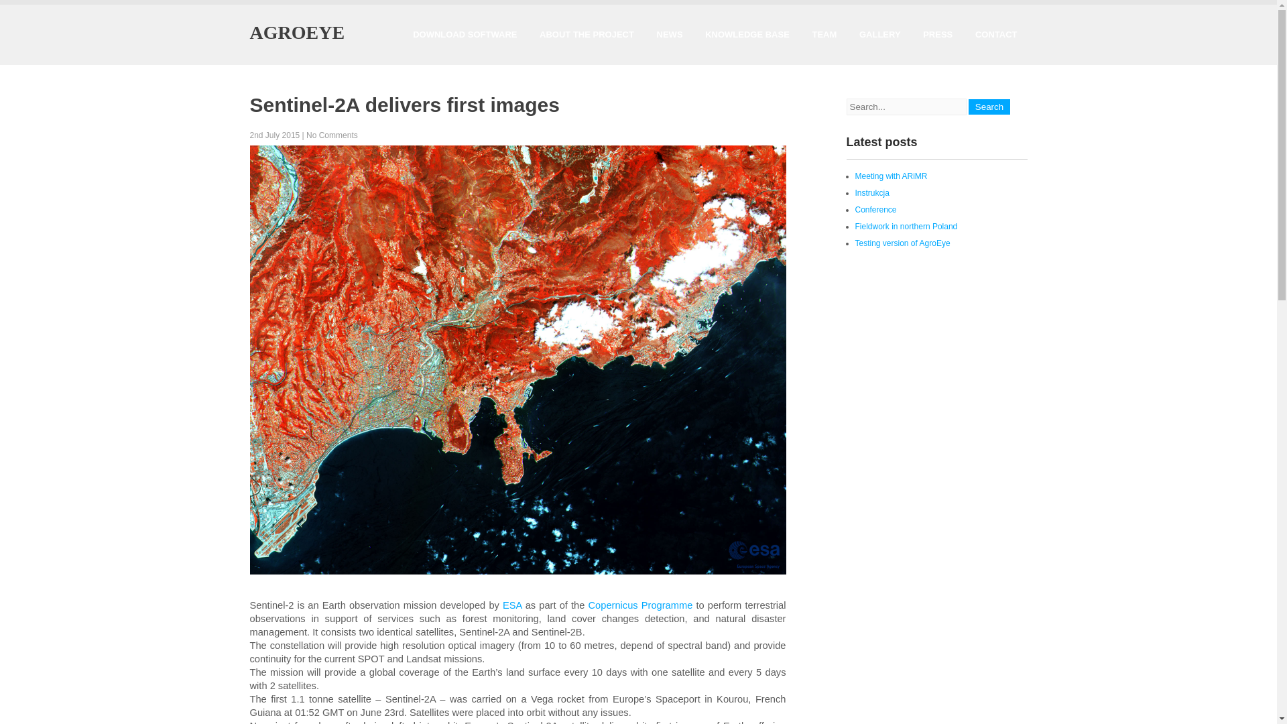 The height and width of the screenshot is (724, 1287). What do you see at coordinates (747, 35) in the screenshot?
I see `KNOWLEDGE BASE` at bounding box center [747, 35].